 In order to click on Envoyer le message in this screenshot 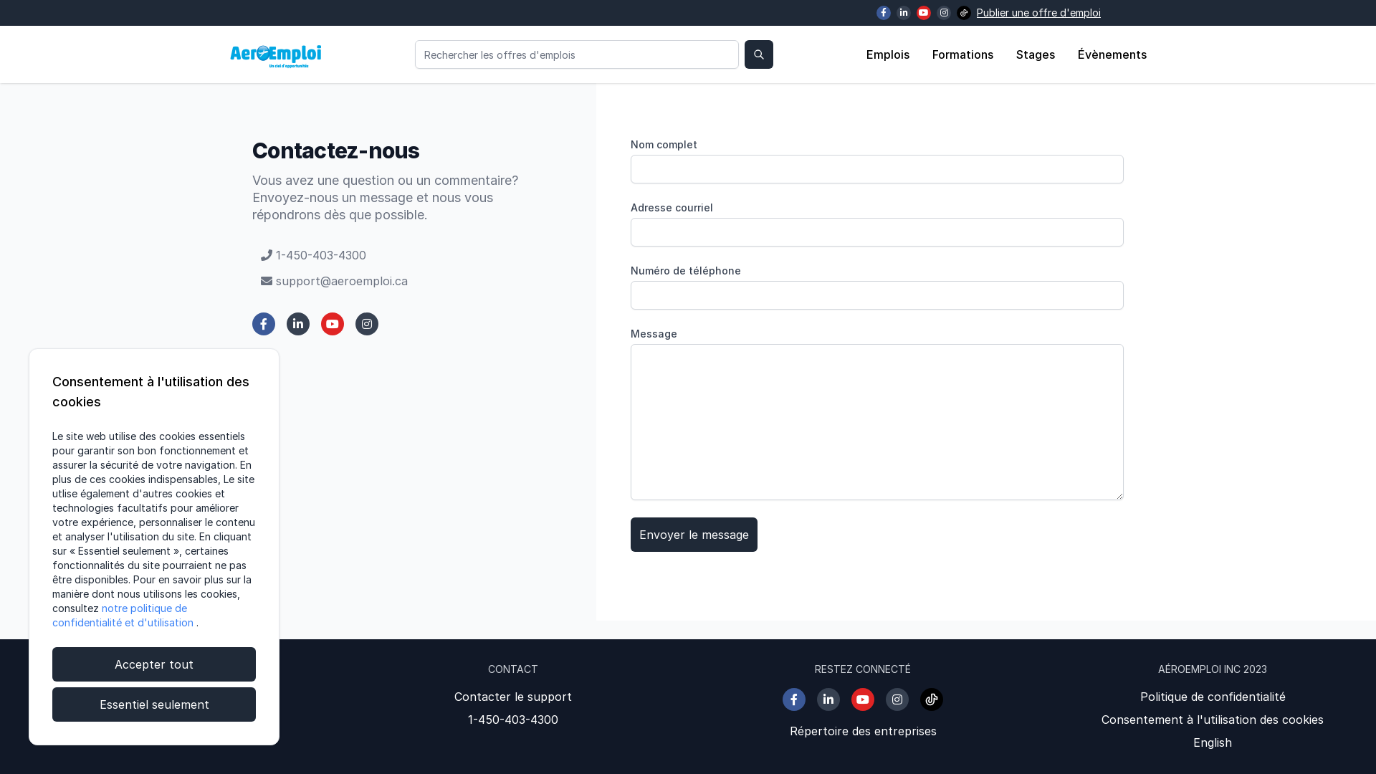, I will do `click(694, 535)`.